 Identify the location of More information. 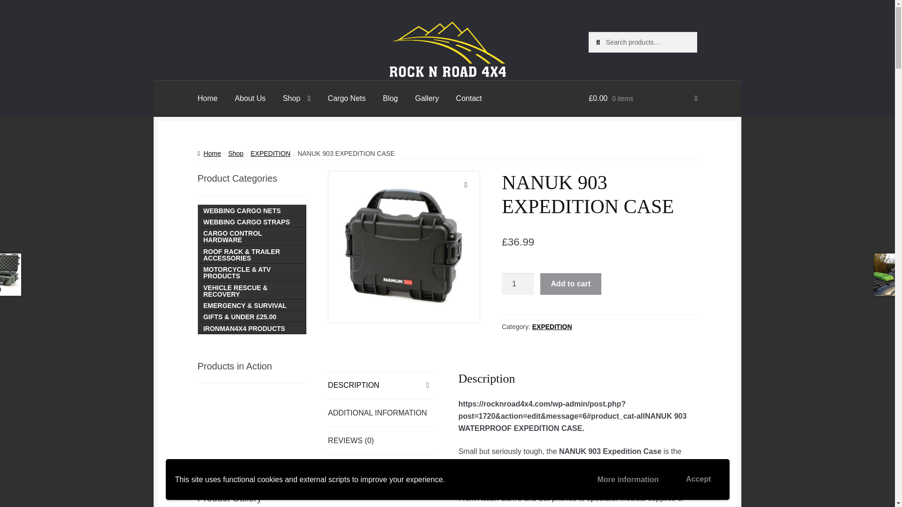
(628, 480).